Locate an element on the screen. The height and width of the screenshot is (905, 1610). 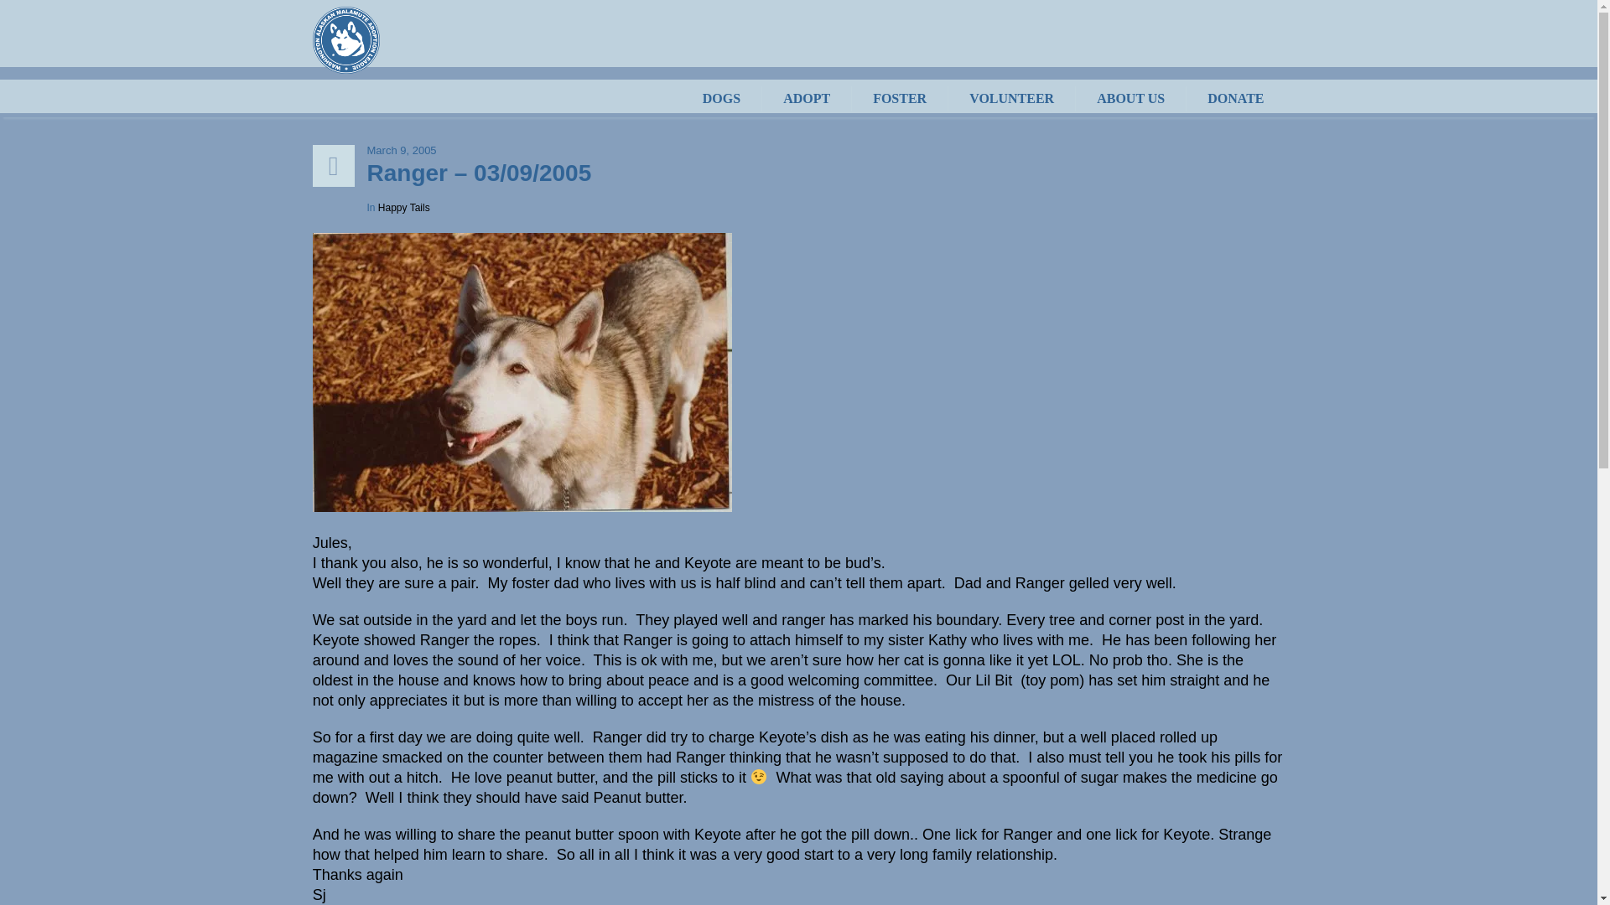
Foster Info is located at coordinates (833, 714).